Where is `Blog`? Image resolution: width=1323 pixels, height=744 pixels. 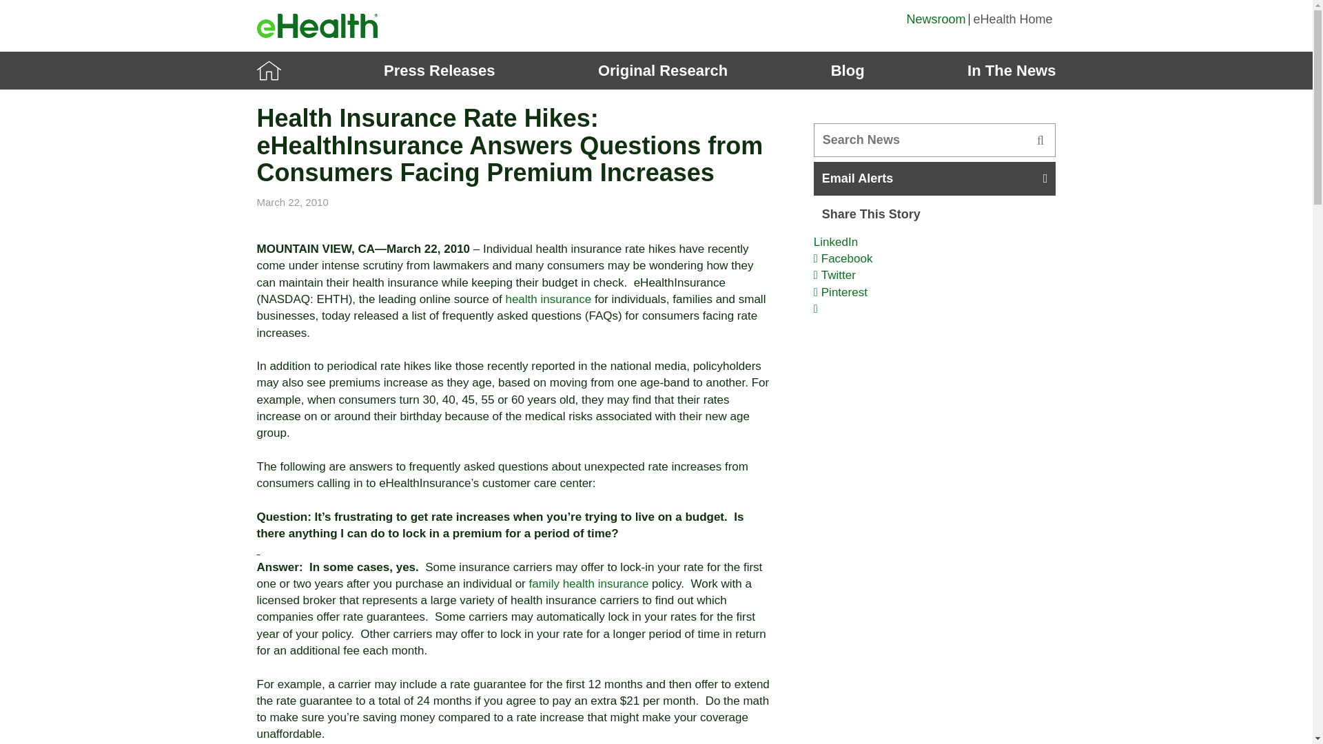 Blog is located at coordinates (848, 70).